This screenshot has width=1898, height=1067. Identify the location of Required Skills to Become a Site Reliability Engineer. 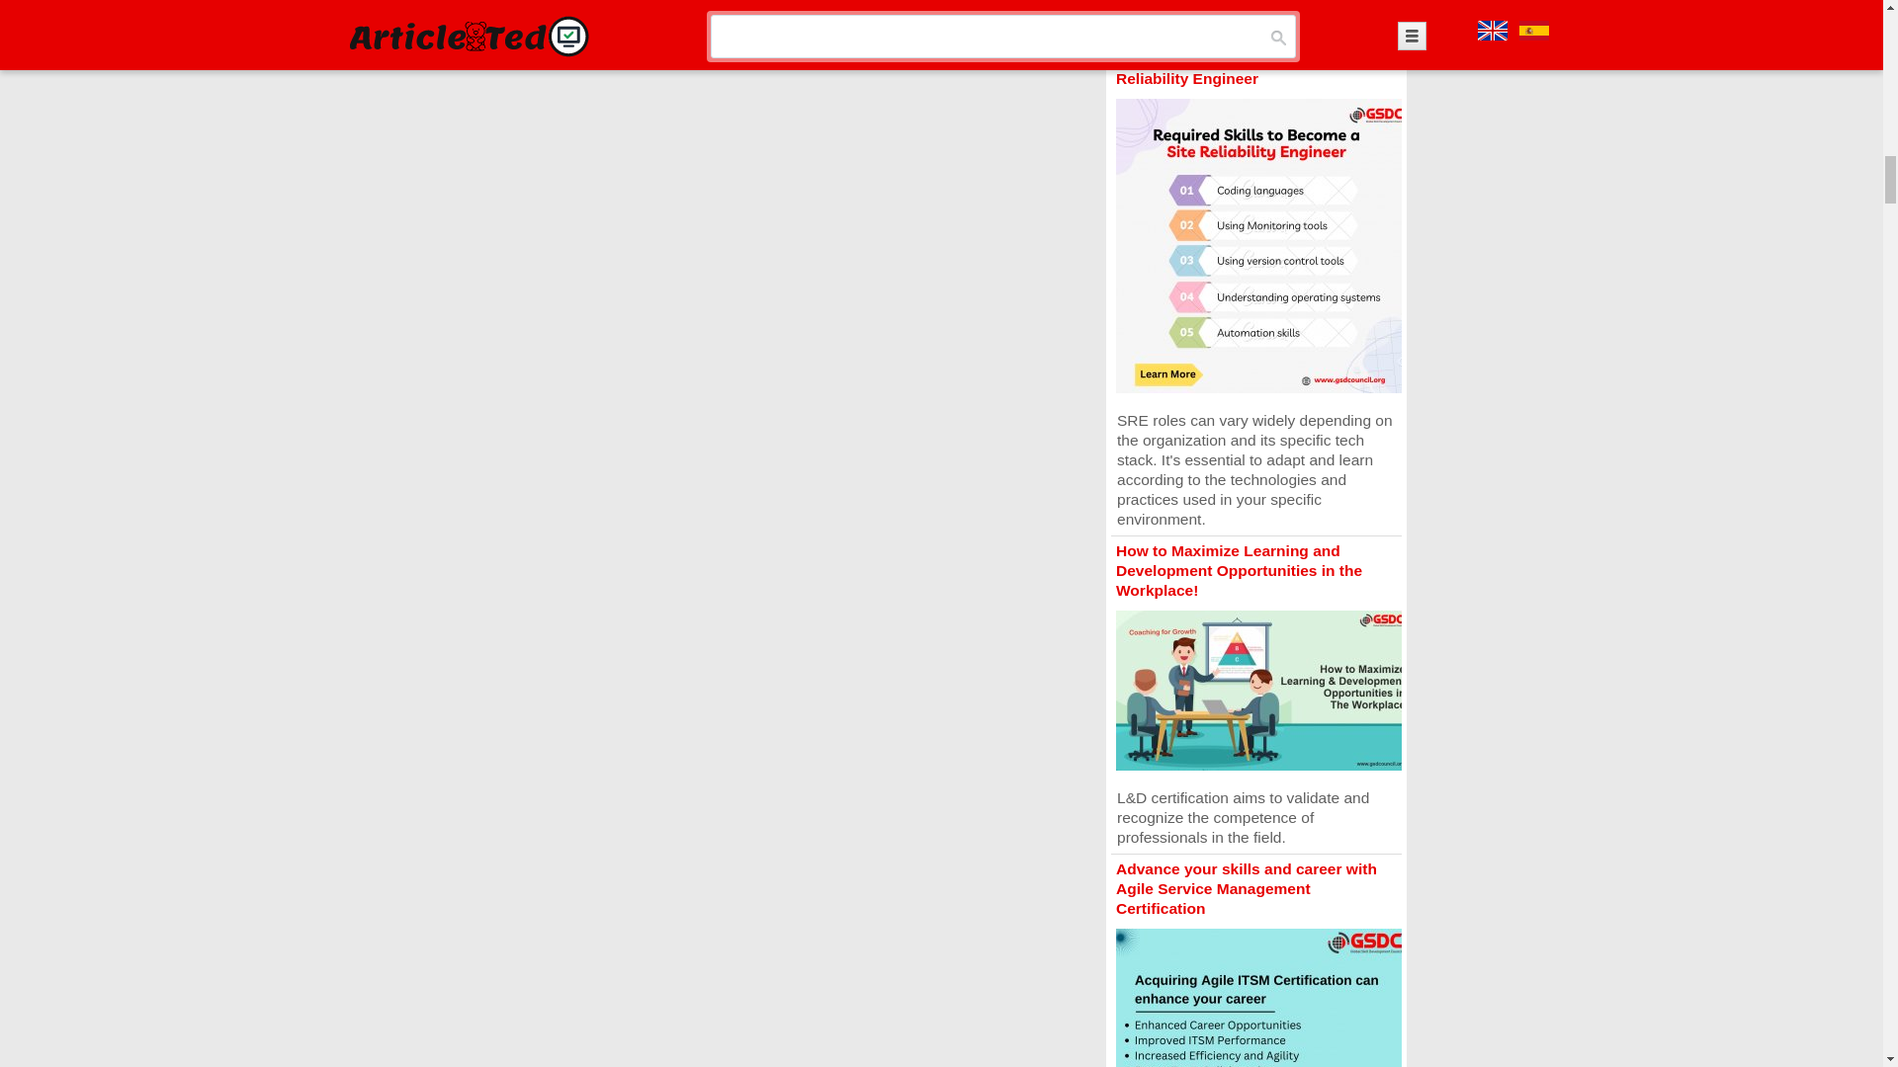
(1235, 67).